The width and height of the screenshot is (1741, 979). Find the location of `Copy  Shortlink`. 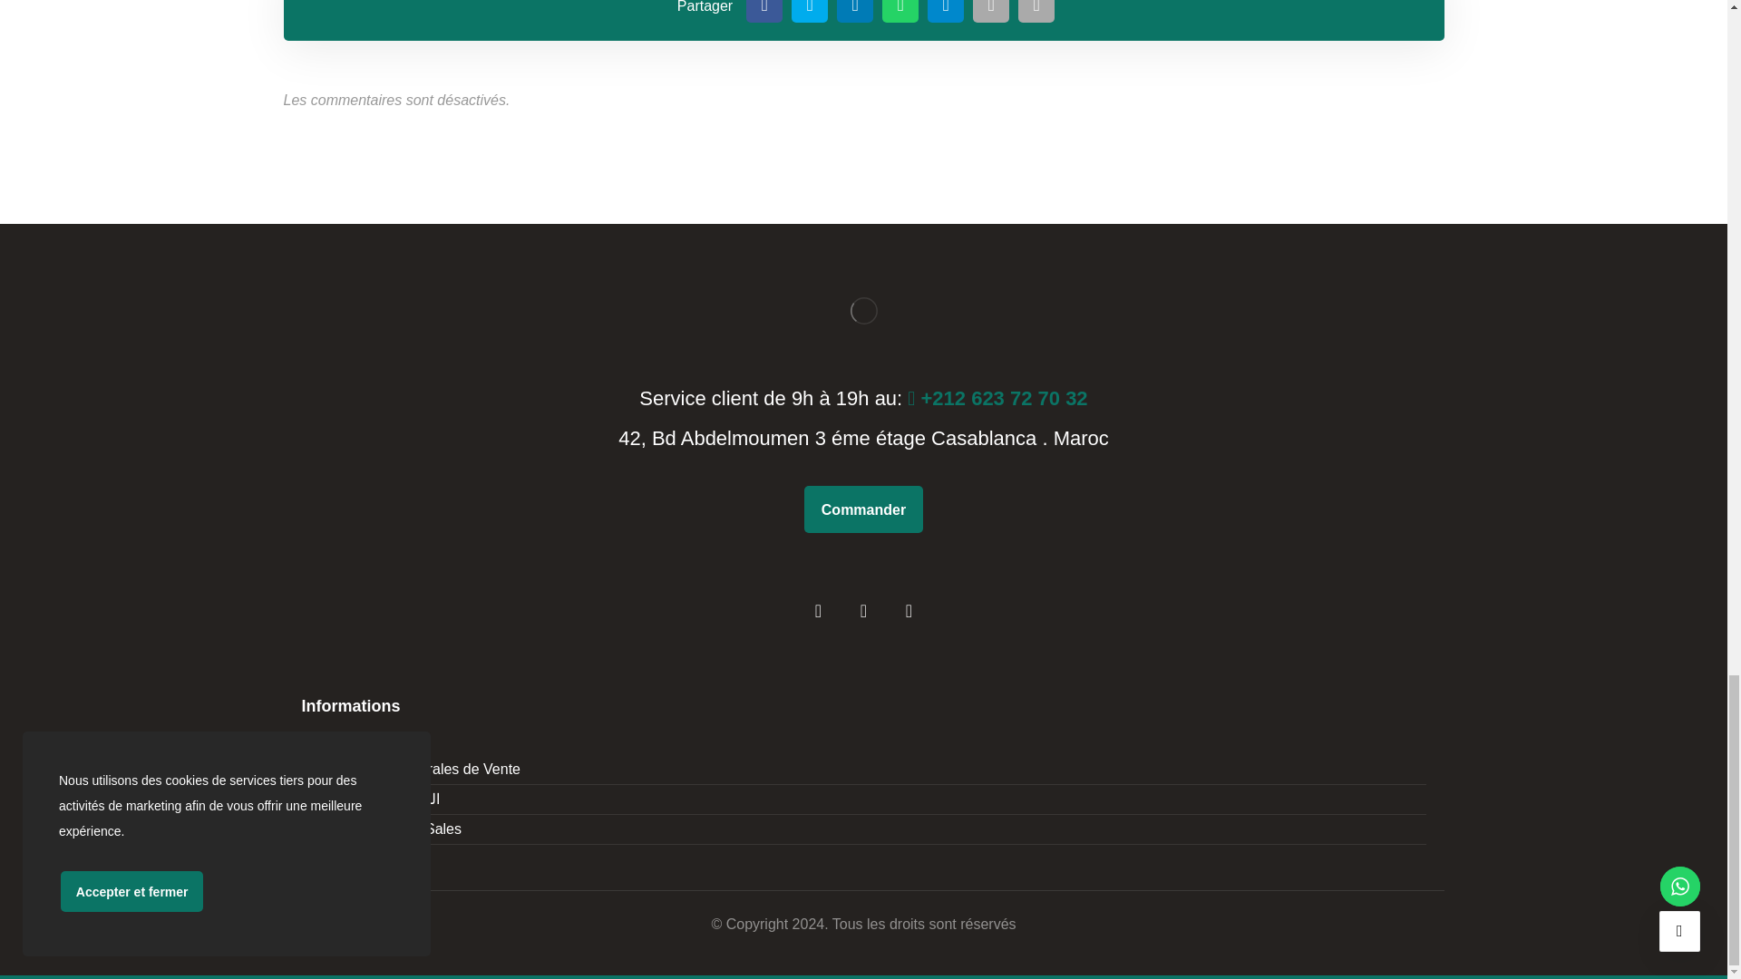

Copy  Shortlink is located at coordinates (1036, 11).